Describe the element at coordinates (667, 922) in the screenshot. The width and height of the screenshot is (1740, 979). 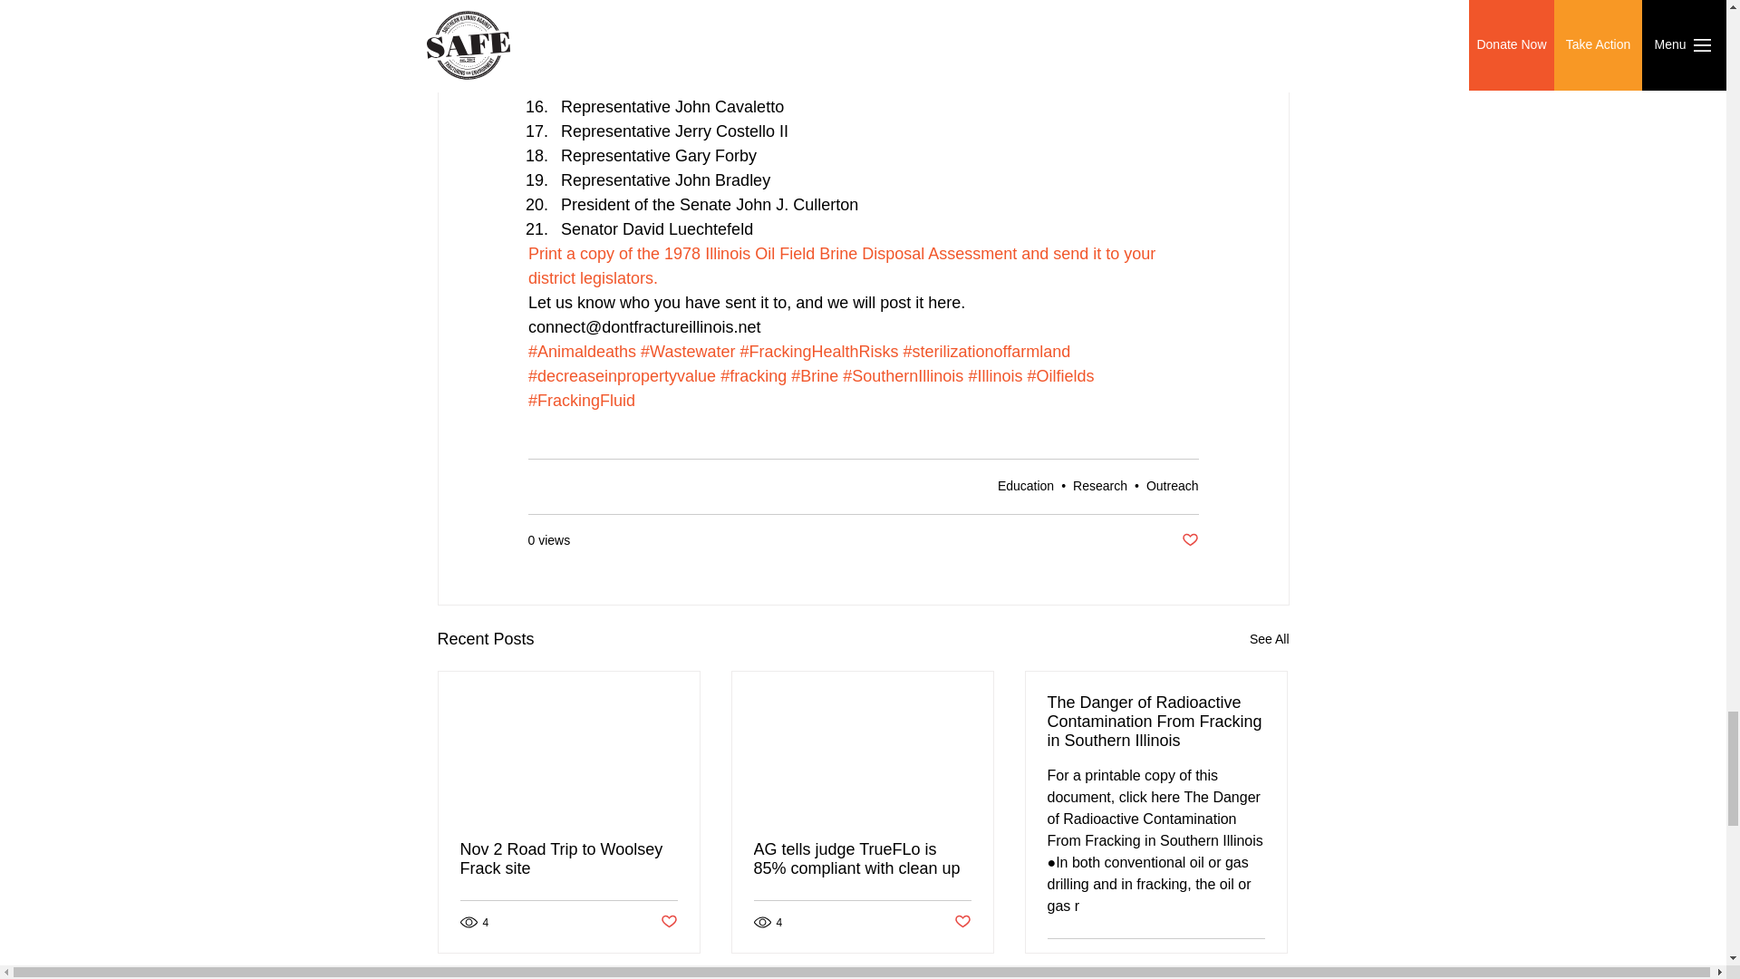
I see `Post not marked as liked` at that location.